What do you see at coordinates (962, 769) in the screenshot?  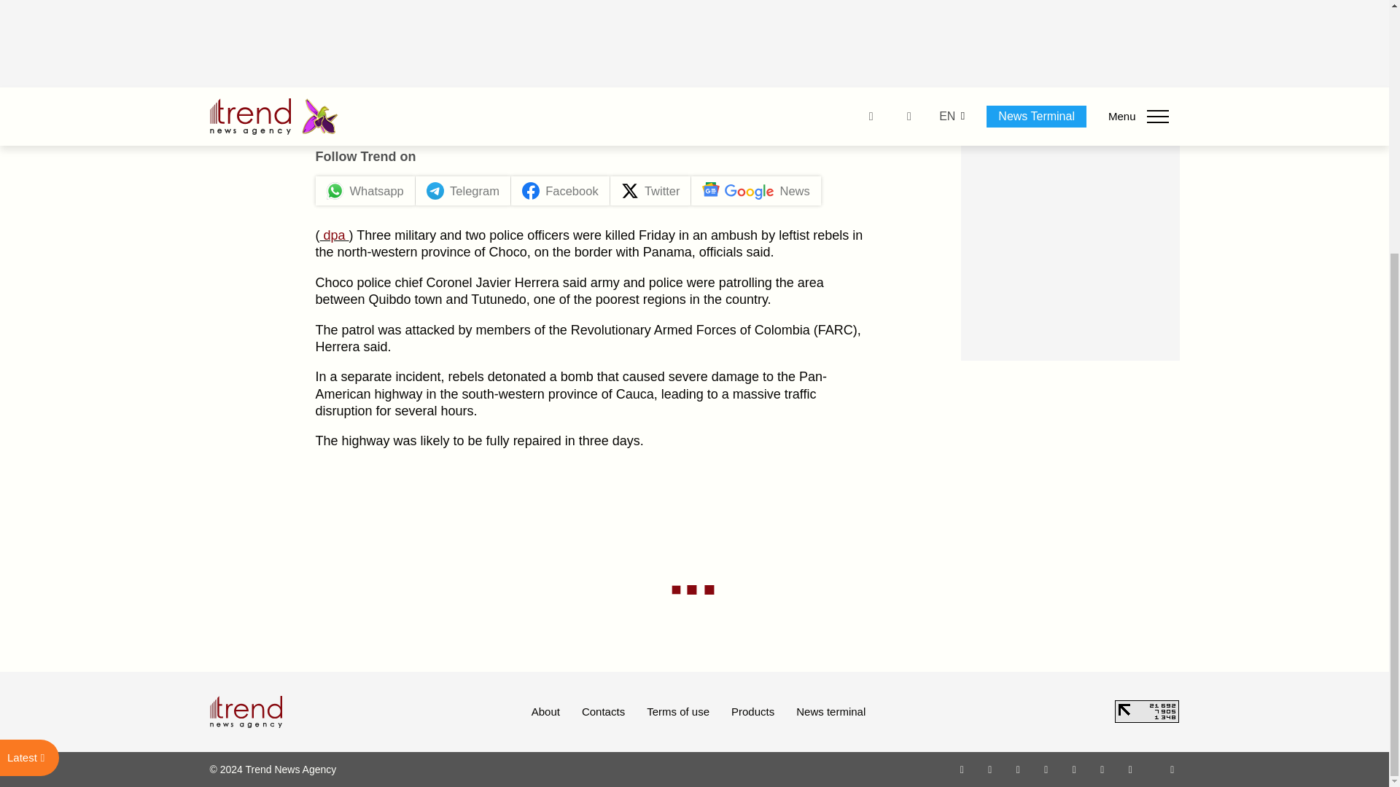 I see `Whatsapp` at bounding box center [962, 769].